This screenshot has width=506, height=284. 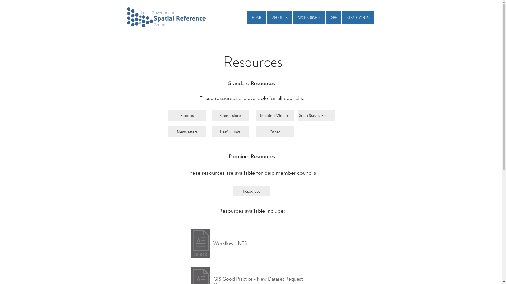 What do you see at coordinates (309, 17) in the screenshot?
I see `SPONSORSHIP` at bounding box center [309, 17].